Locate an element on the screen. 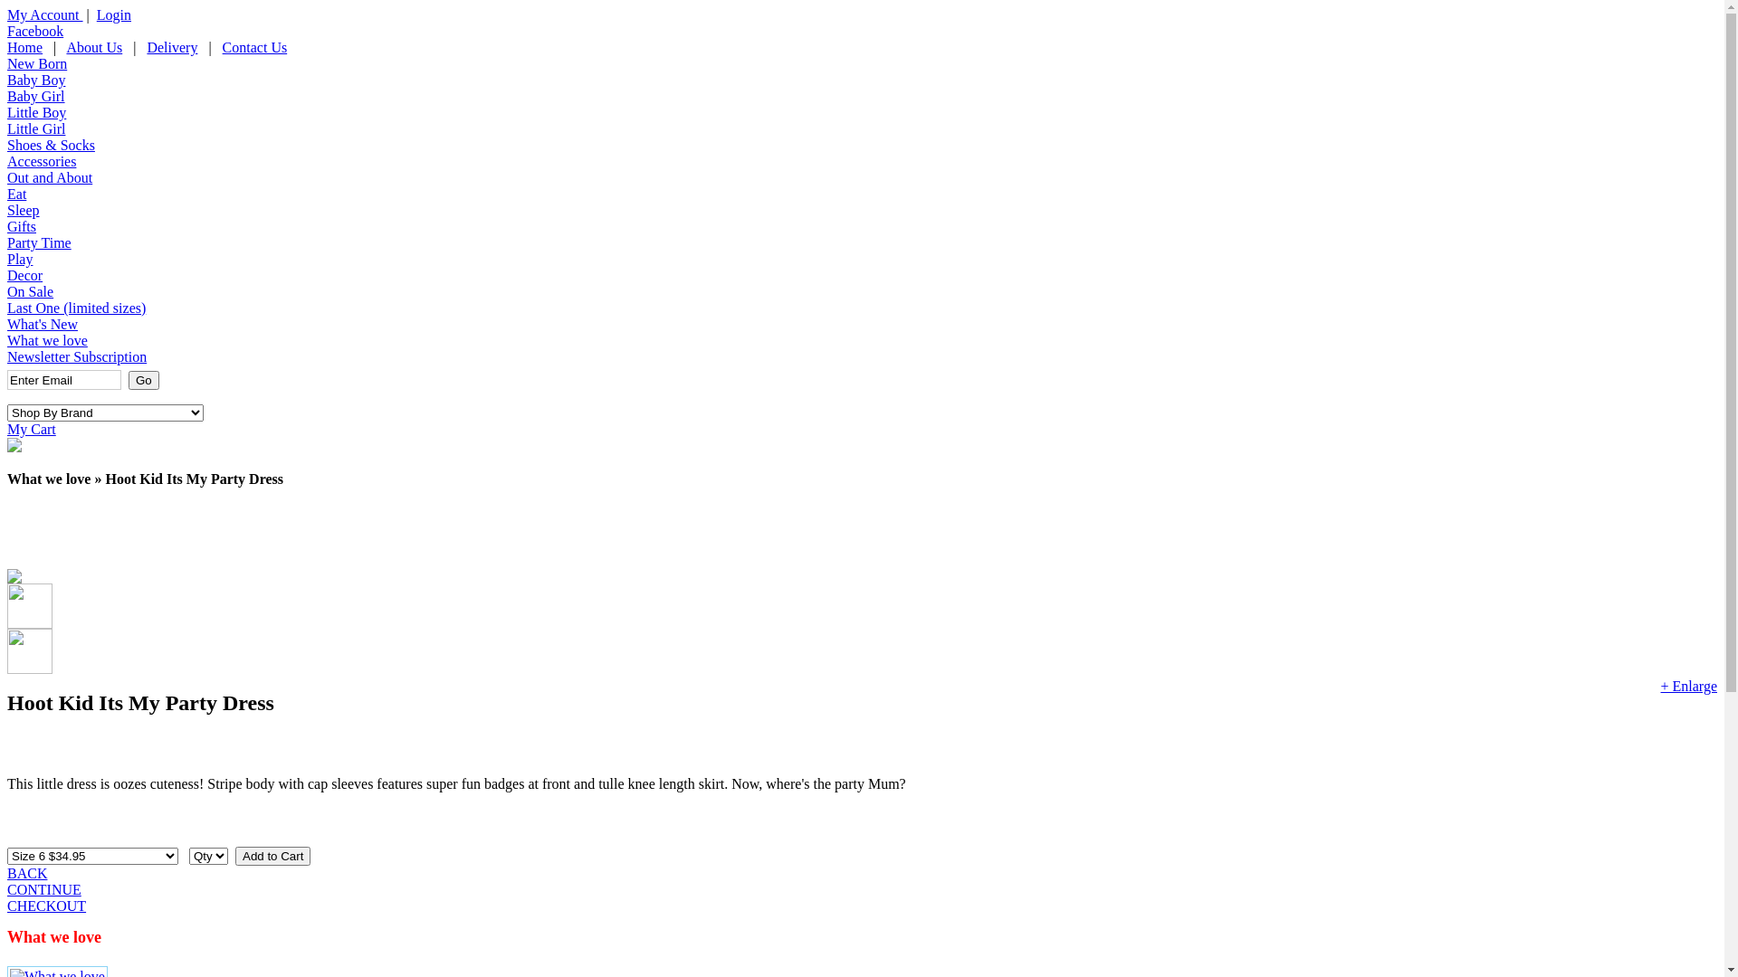 This screenshot has height=977, width=1738. Add to Cart is located at coordinates (273, 856).